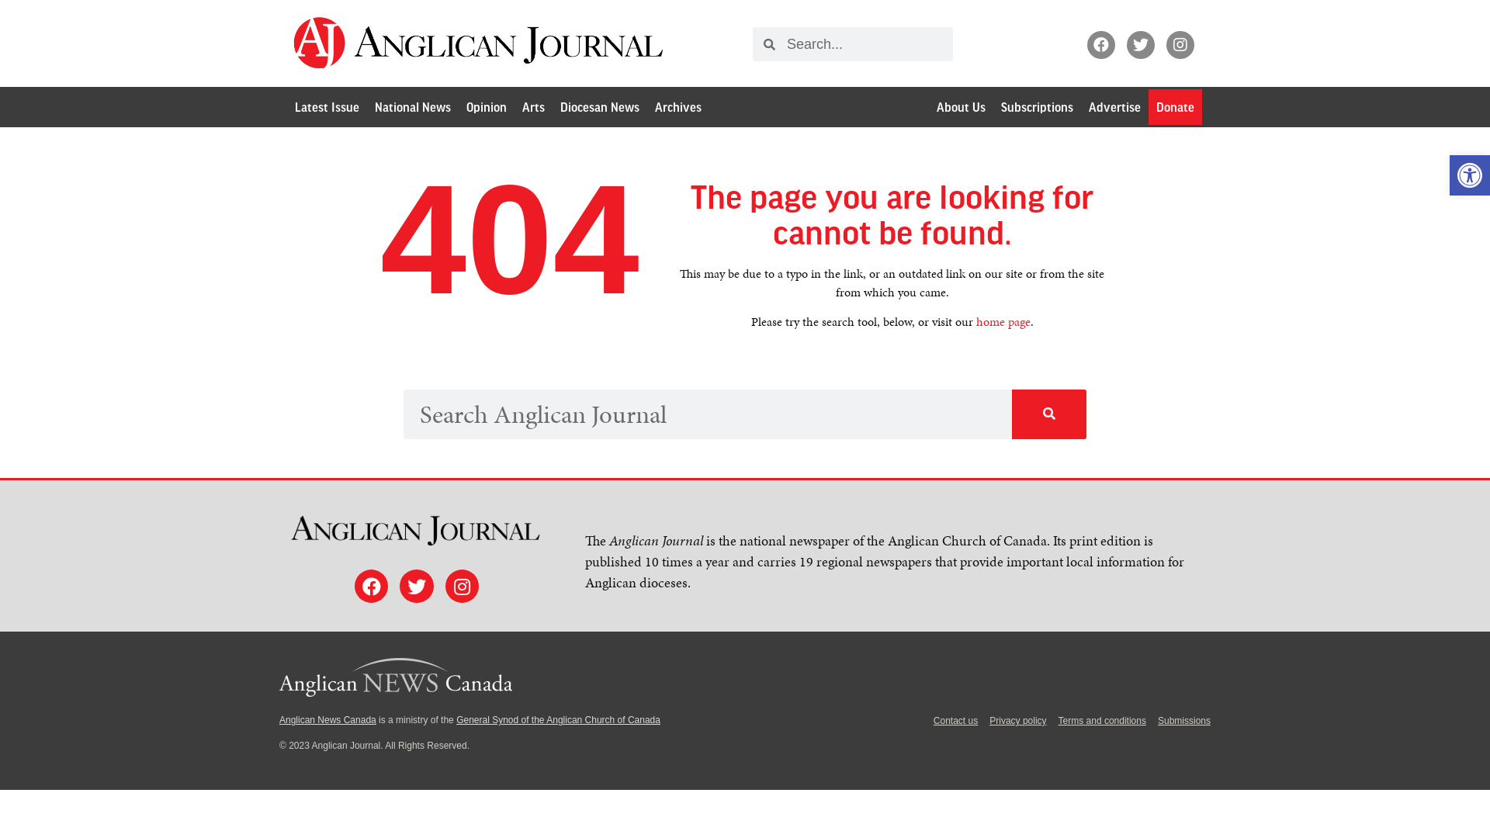  Describe the element at coordinates (534, 107) in the screenshot. I see `Arts` at that location.